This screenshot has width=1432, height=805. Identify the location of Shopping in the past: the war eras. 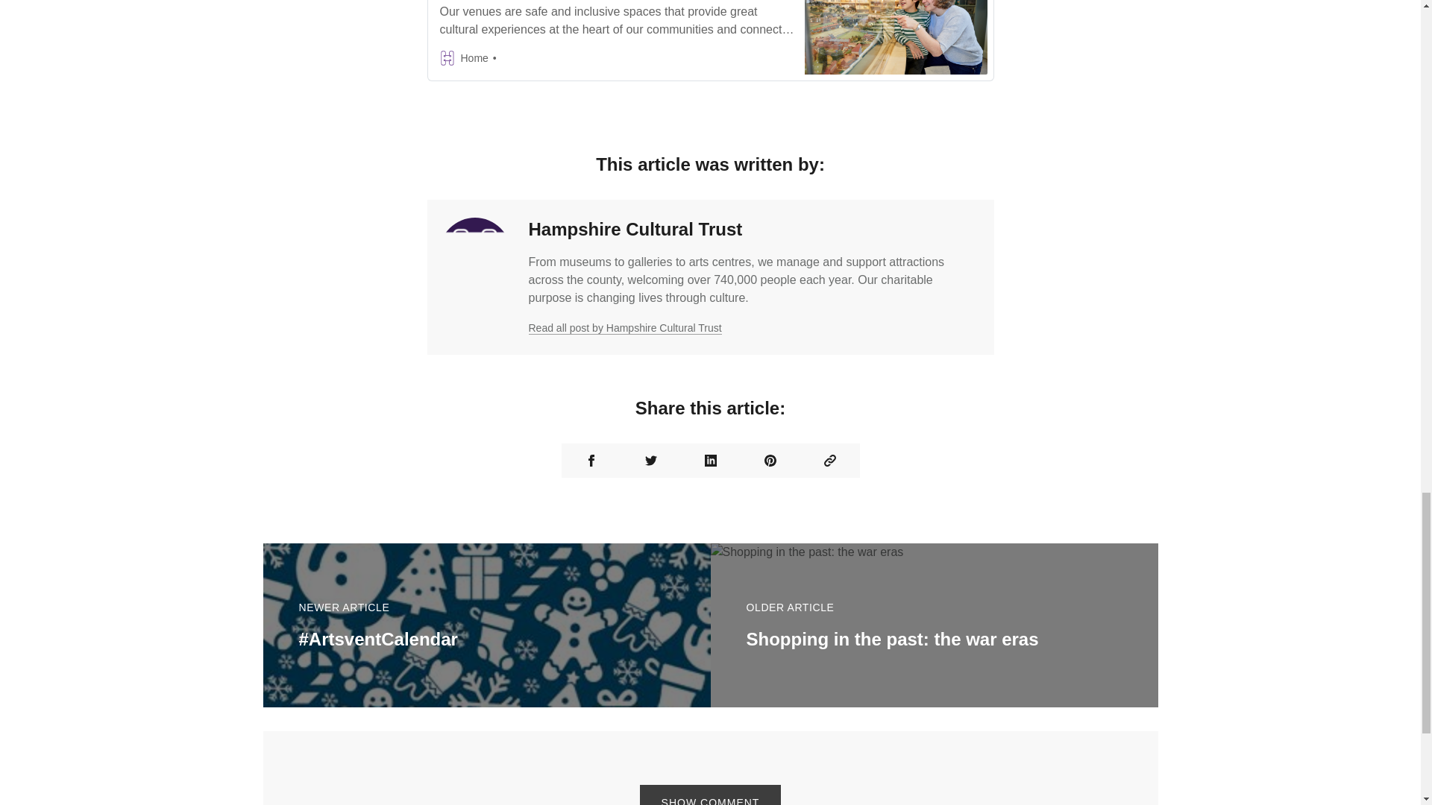
(892, 638).